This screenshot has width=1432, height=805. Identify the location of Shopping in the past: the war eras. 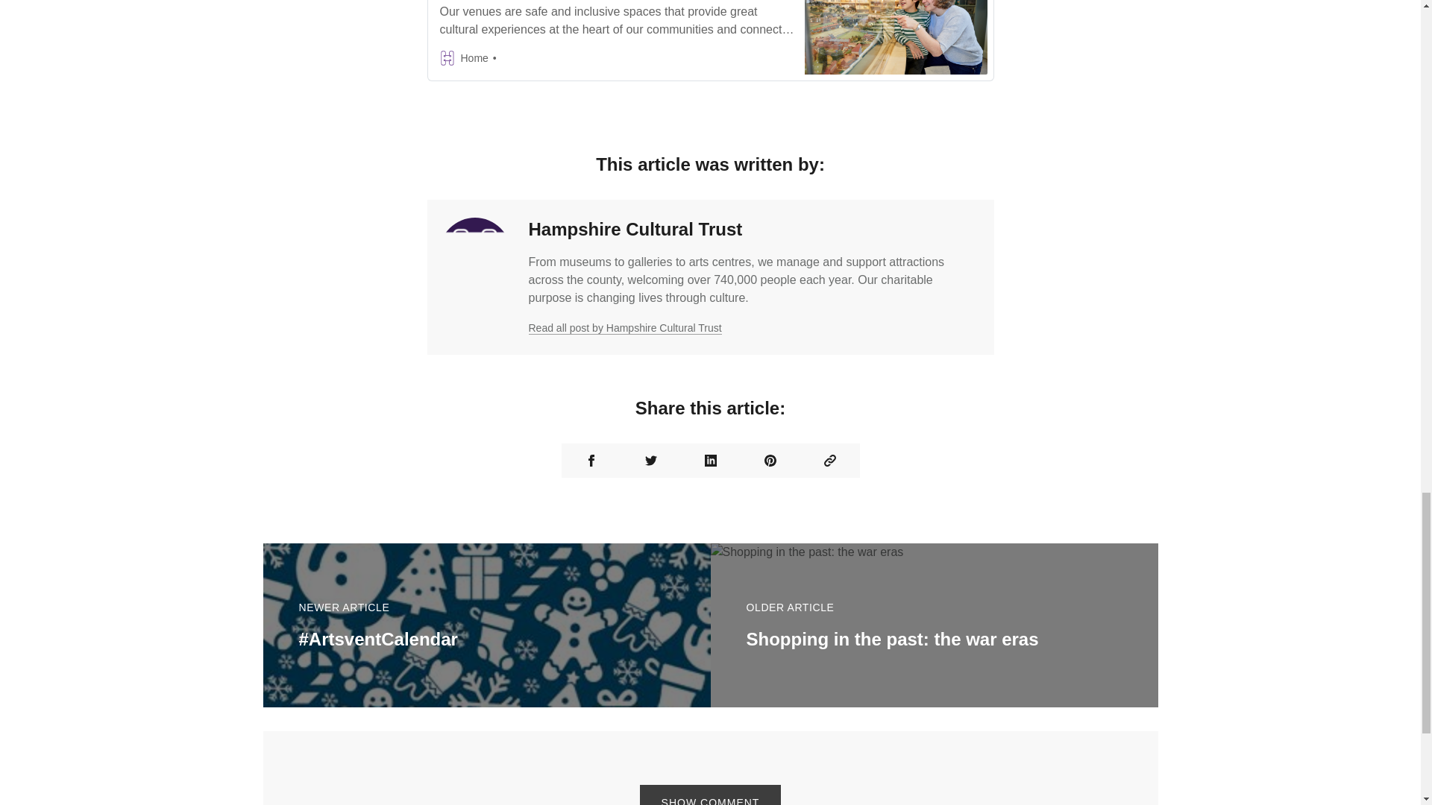
(892, 638).